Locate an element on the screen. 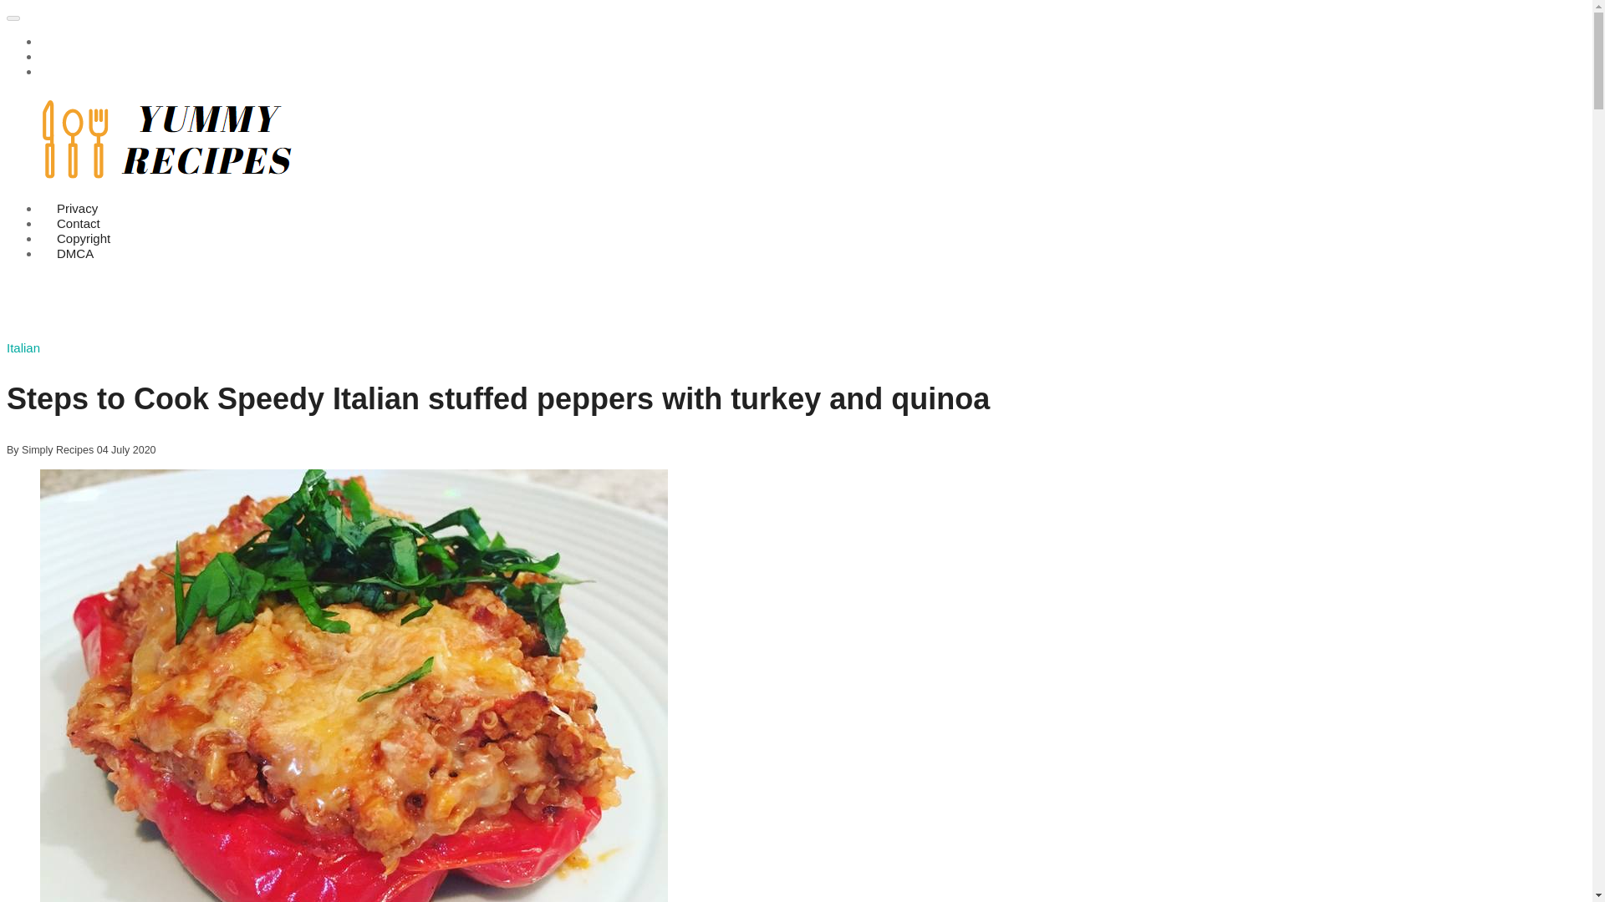 This screenshot has height=902, width=1605. DMCA is located at coordinates (75, 253).